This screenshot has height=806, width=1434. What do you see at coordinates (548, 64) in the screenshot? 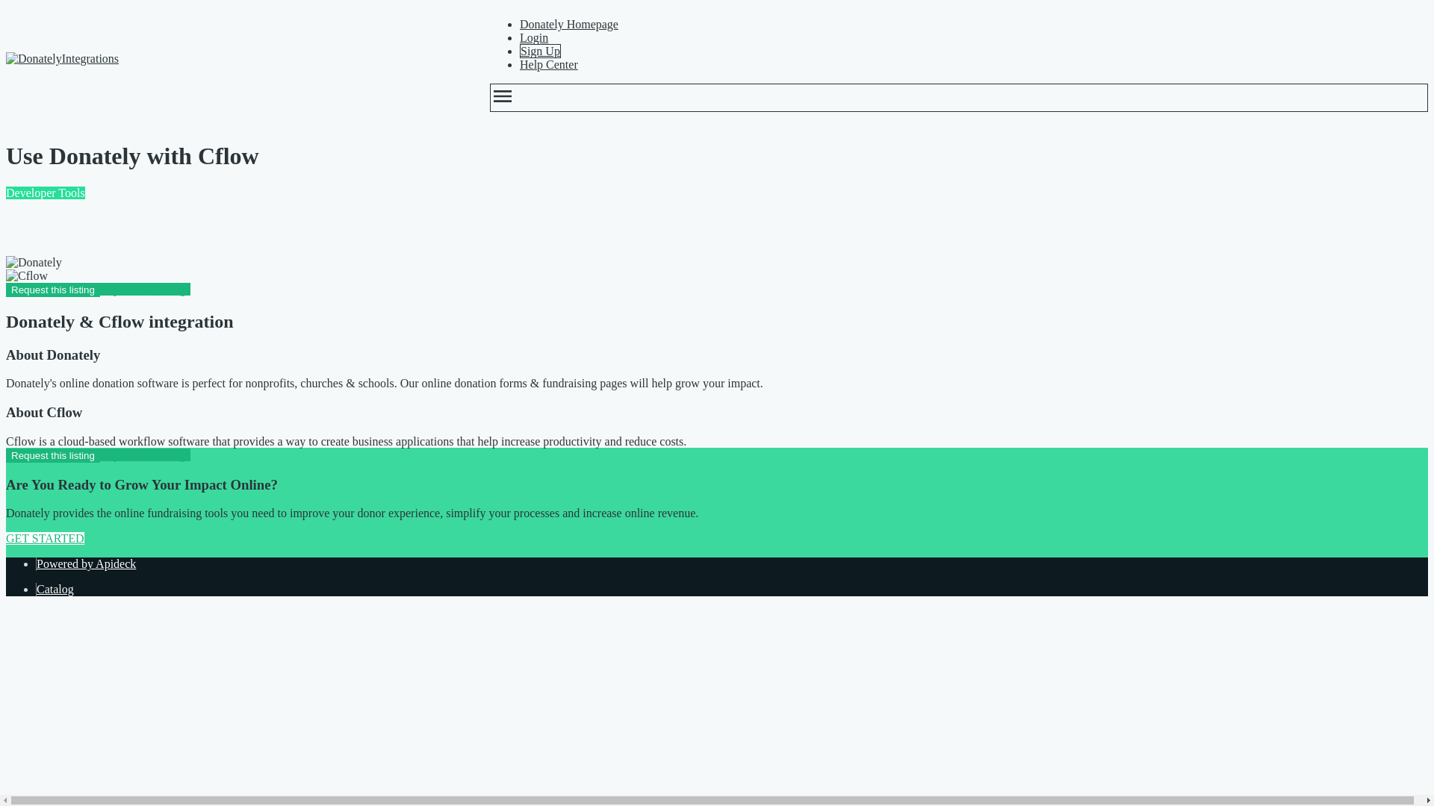
I see `Help Center` at bounding box center [548, 64].